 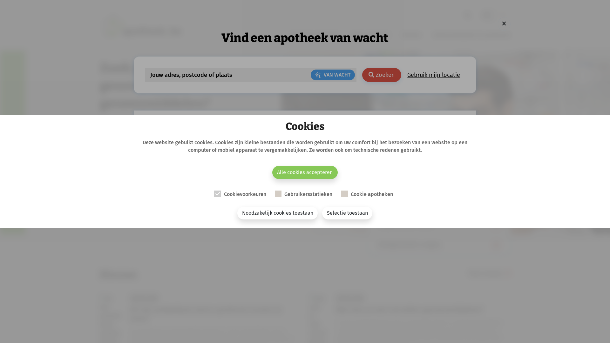 I want to click on Zoeken, so click(x=268, y=144).